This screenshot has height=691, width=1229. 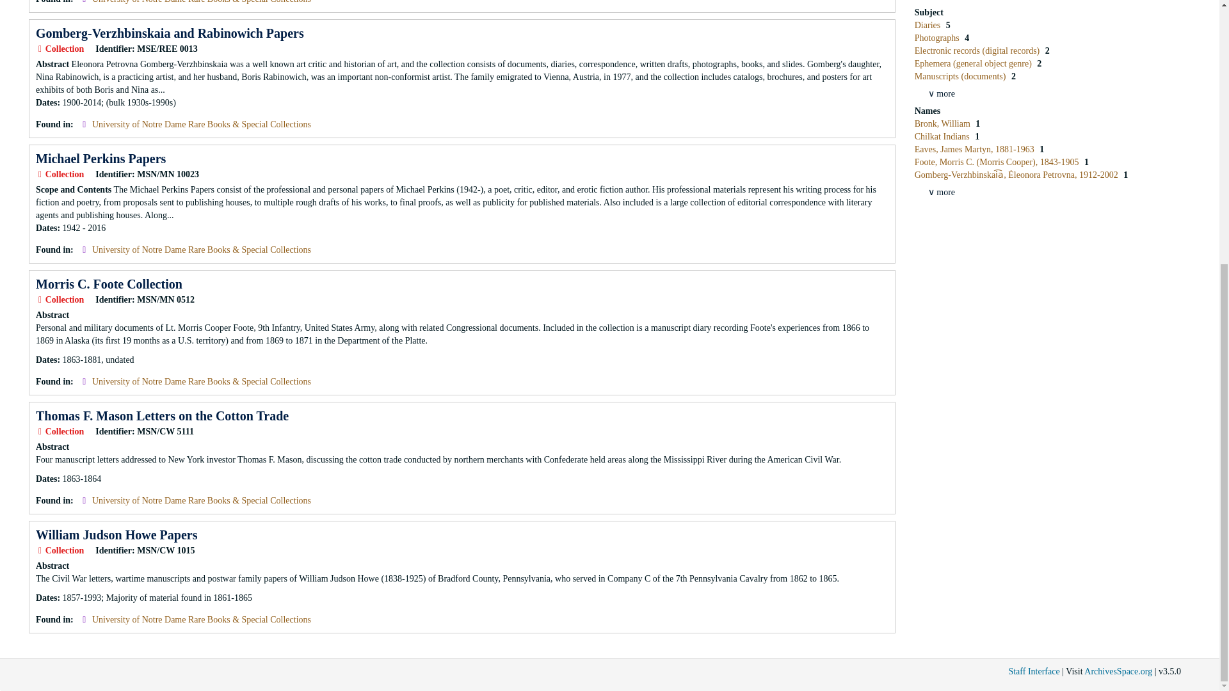 I want to click on Morris C. Foote Collection, so click(x=109, y=284).